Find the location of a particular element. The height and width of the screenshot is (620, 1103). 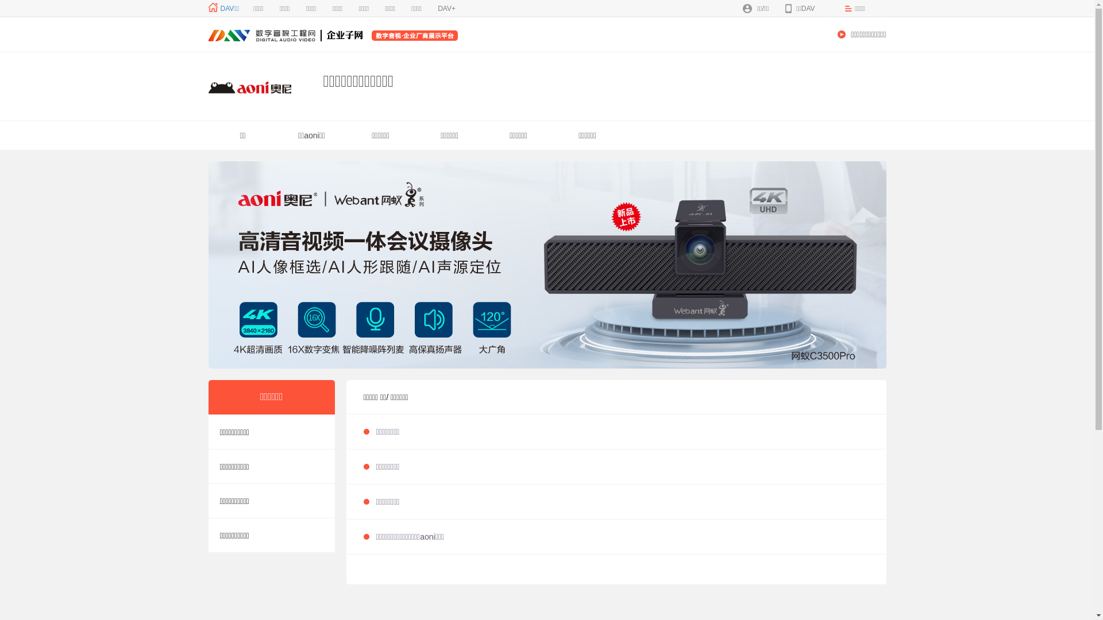

DAV+ is located at coordinates (447, 9).